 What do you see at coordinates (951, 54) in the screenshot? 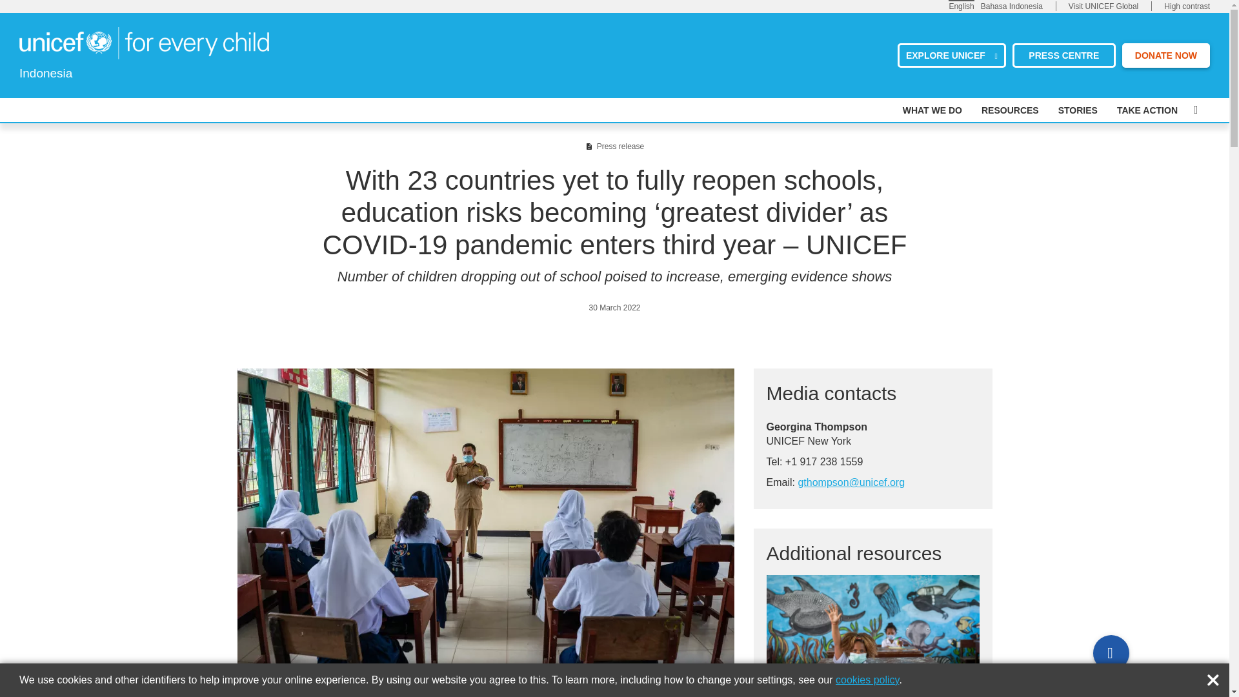
I see `EXPLORE UNICEF` at bounding box center [951, 54].